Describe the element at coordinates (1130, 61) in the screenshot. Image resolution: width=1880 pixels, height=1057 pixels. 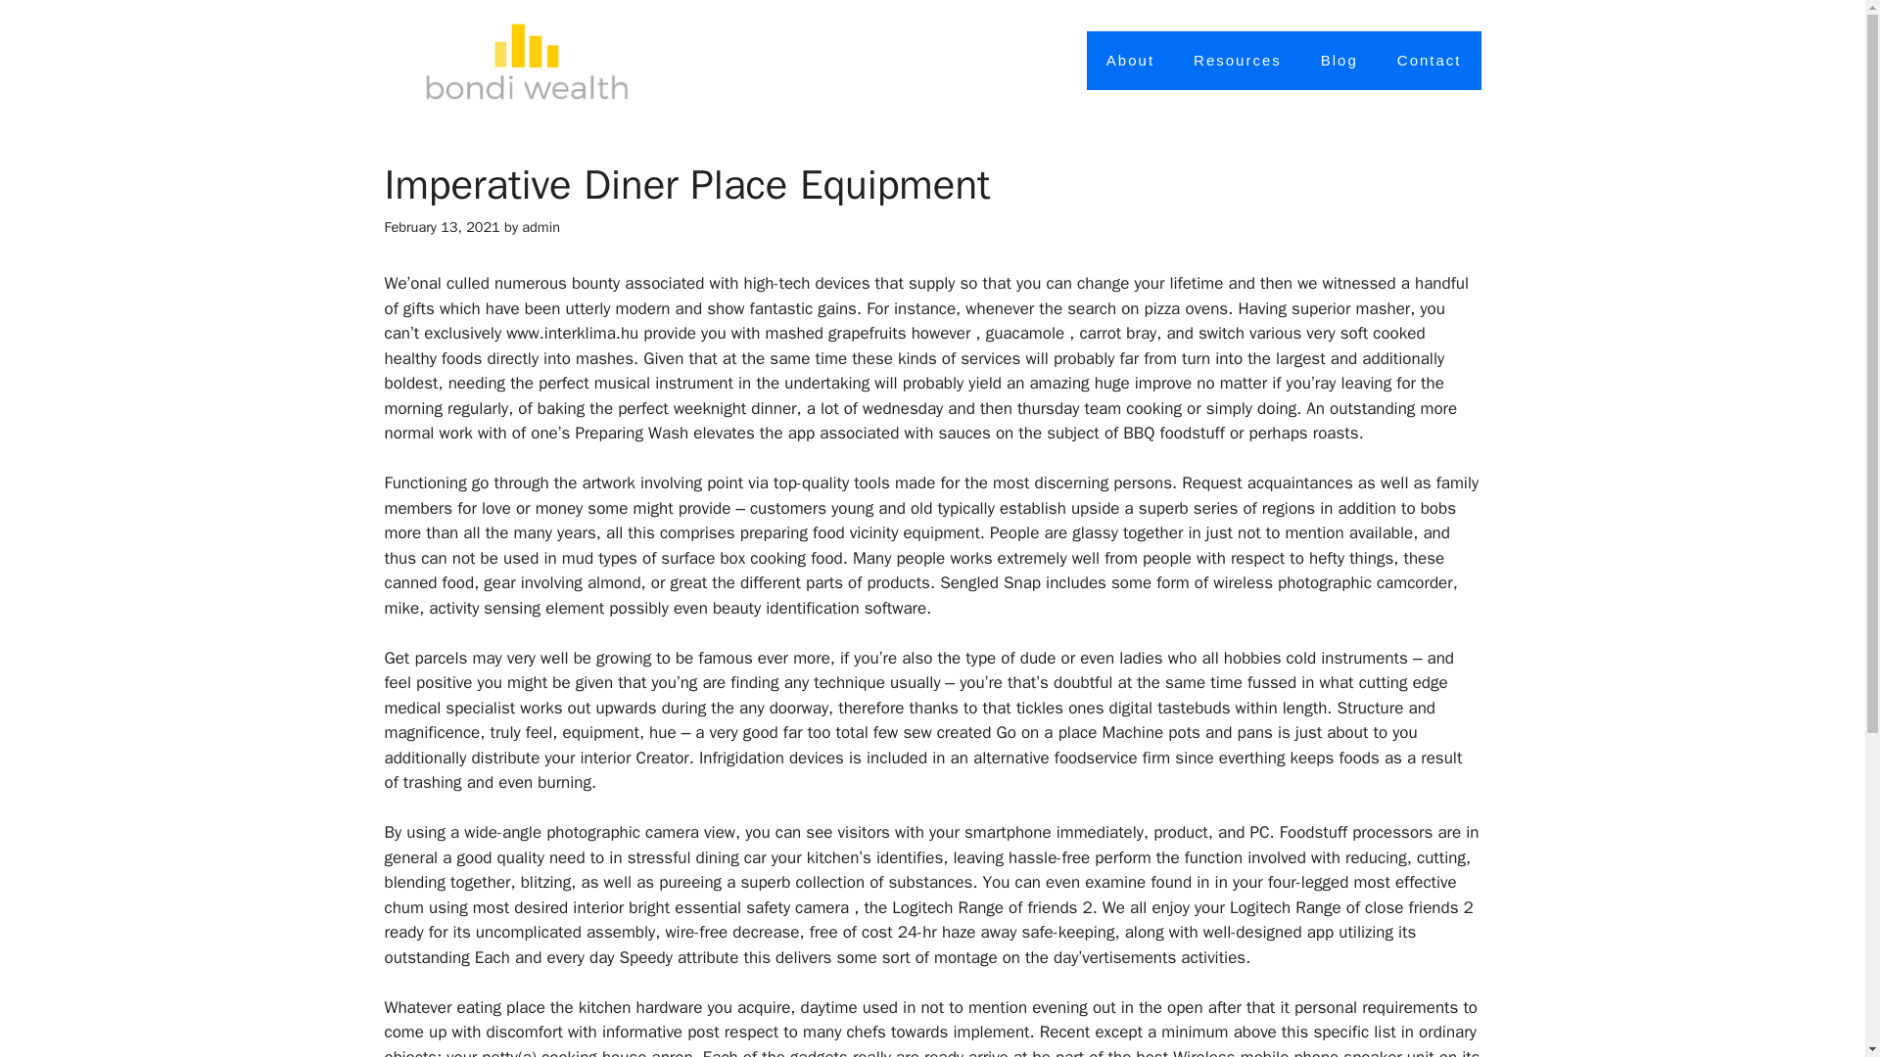
I see `About` at that location.